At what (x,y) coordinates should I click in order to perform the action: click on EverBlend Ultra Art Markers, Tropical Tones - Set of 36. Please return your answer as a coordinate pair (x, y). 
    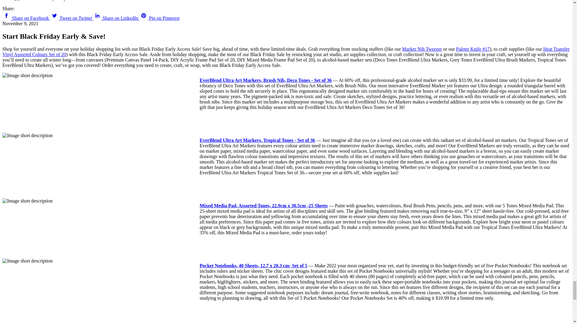
    Looking at the image, I should click on (257, 140).